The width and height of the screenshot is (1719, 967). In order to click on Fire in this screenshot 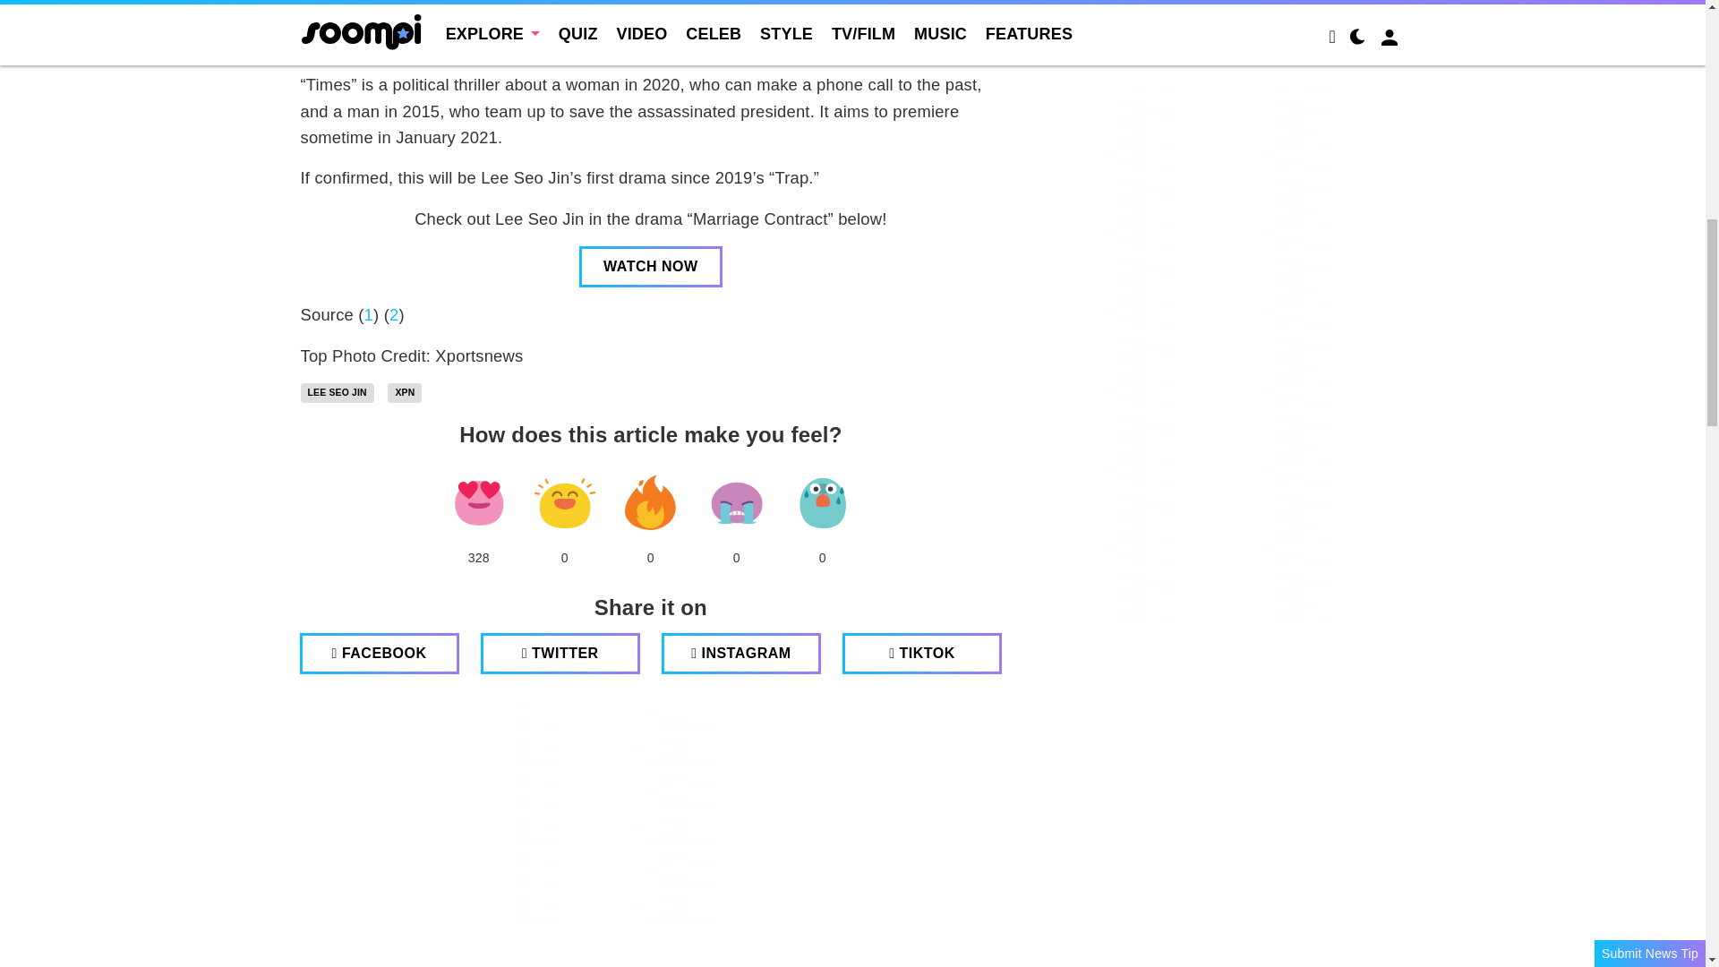, I will do `click(650, 502)`.